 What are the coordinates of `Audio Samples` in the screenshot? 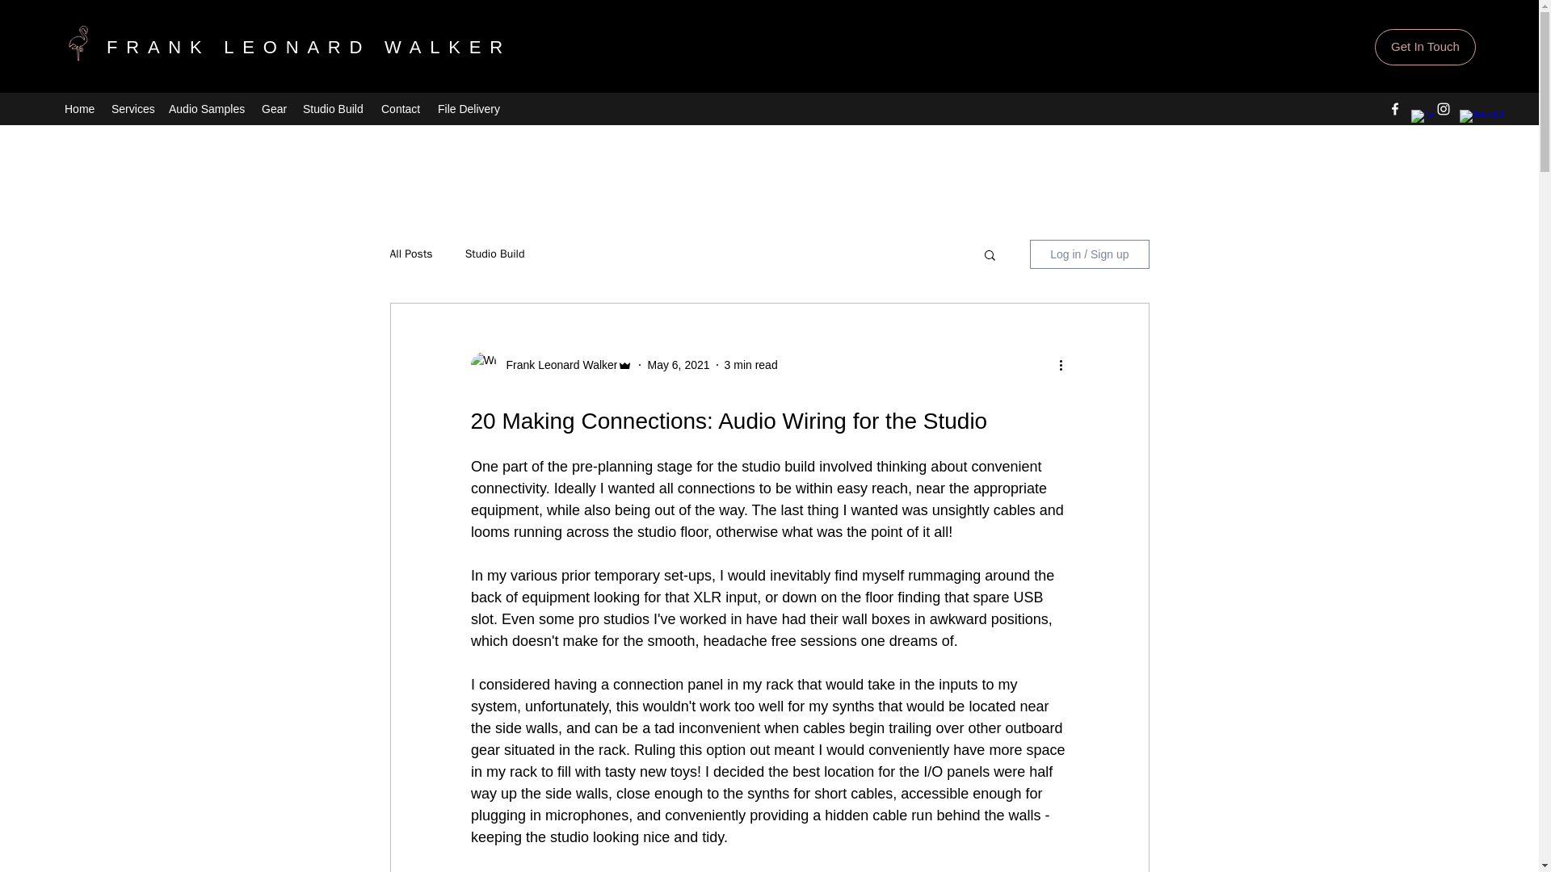 It's located at (207, 108).